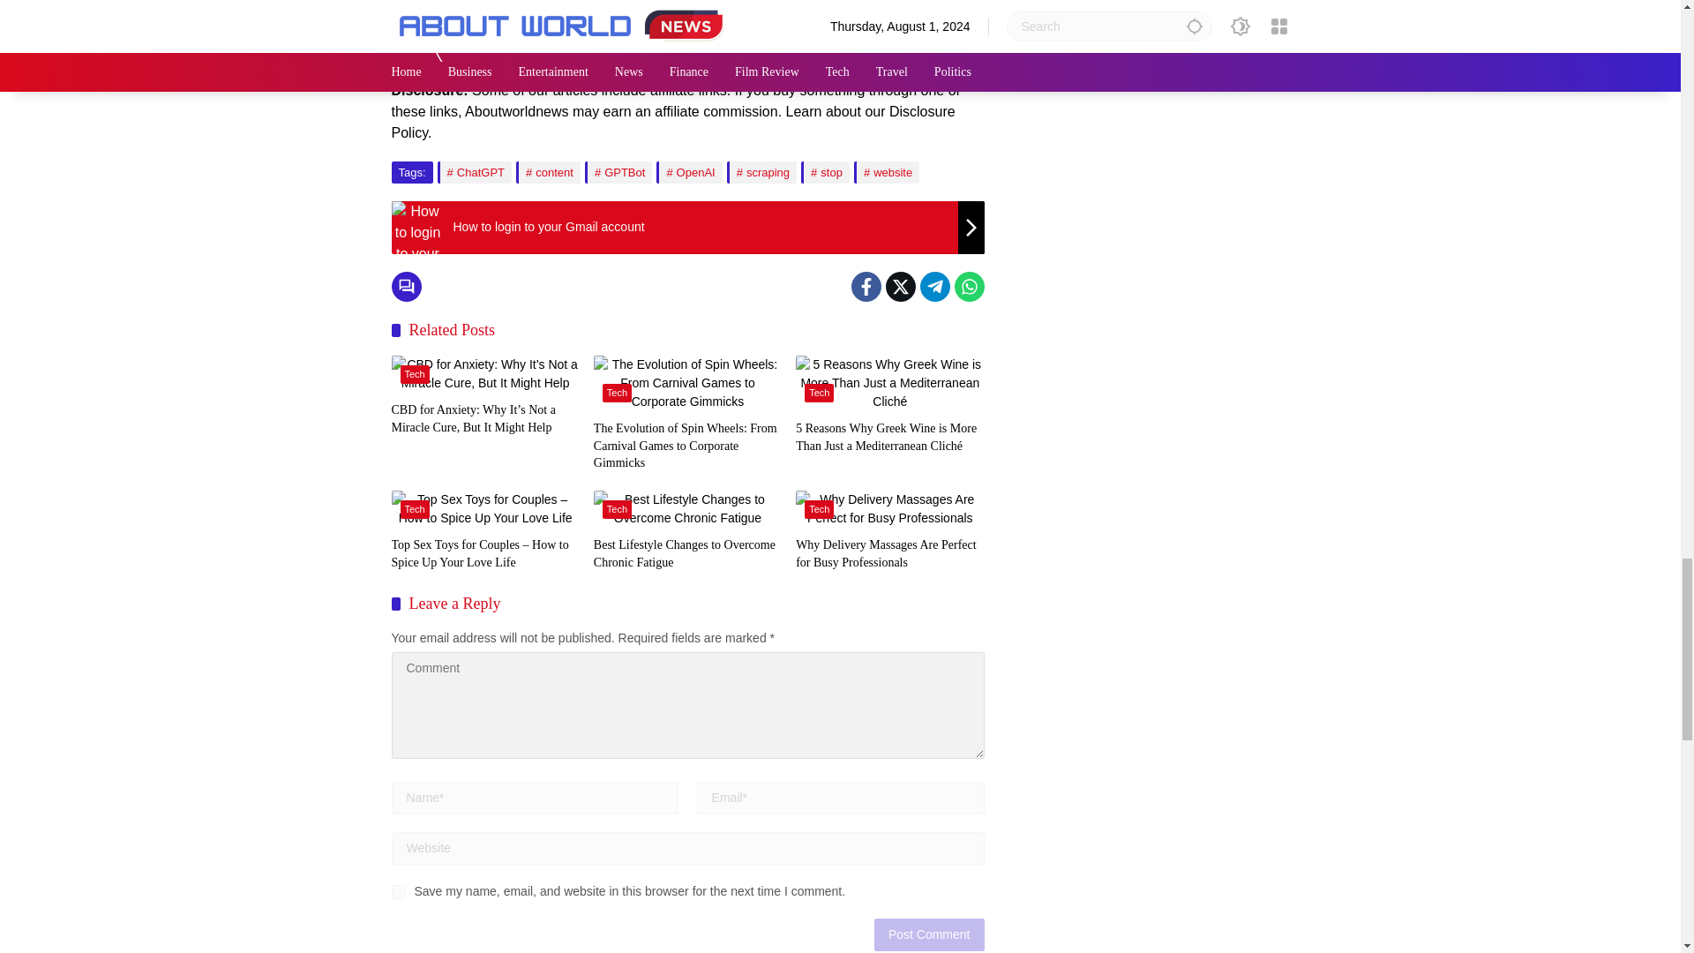 This screenshot has width=1694, height=953. What do you see at coordinates (549, 172) in the screenshot?
I see `content` at bounding box center [549, 172].